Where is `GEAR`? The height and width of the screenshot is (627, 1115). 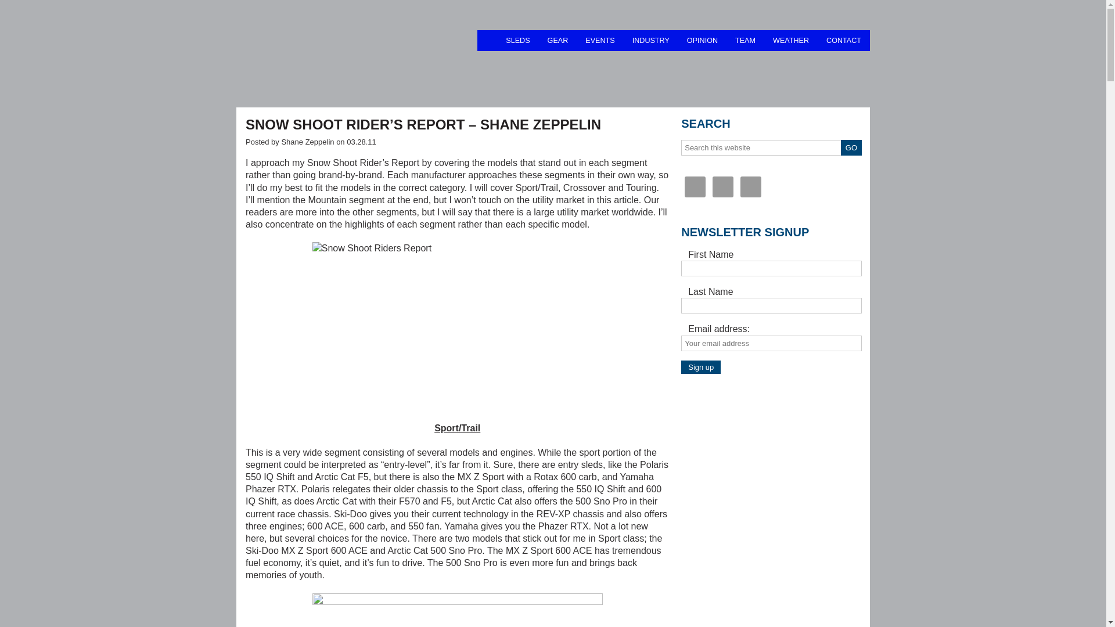 GEAR is located at coordinates (557, 40).